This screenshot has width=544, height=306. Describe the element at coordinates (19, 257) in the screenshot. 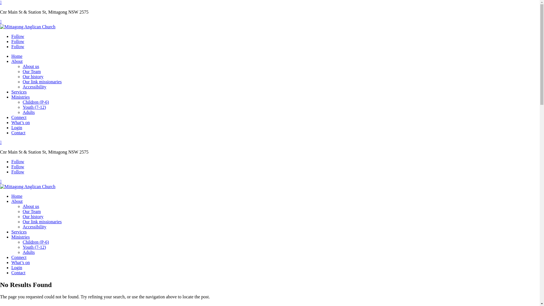

I see `Connect` at that location.